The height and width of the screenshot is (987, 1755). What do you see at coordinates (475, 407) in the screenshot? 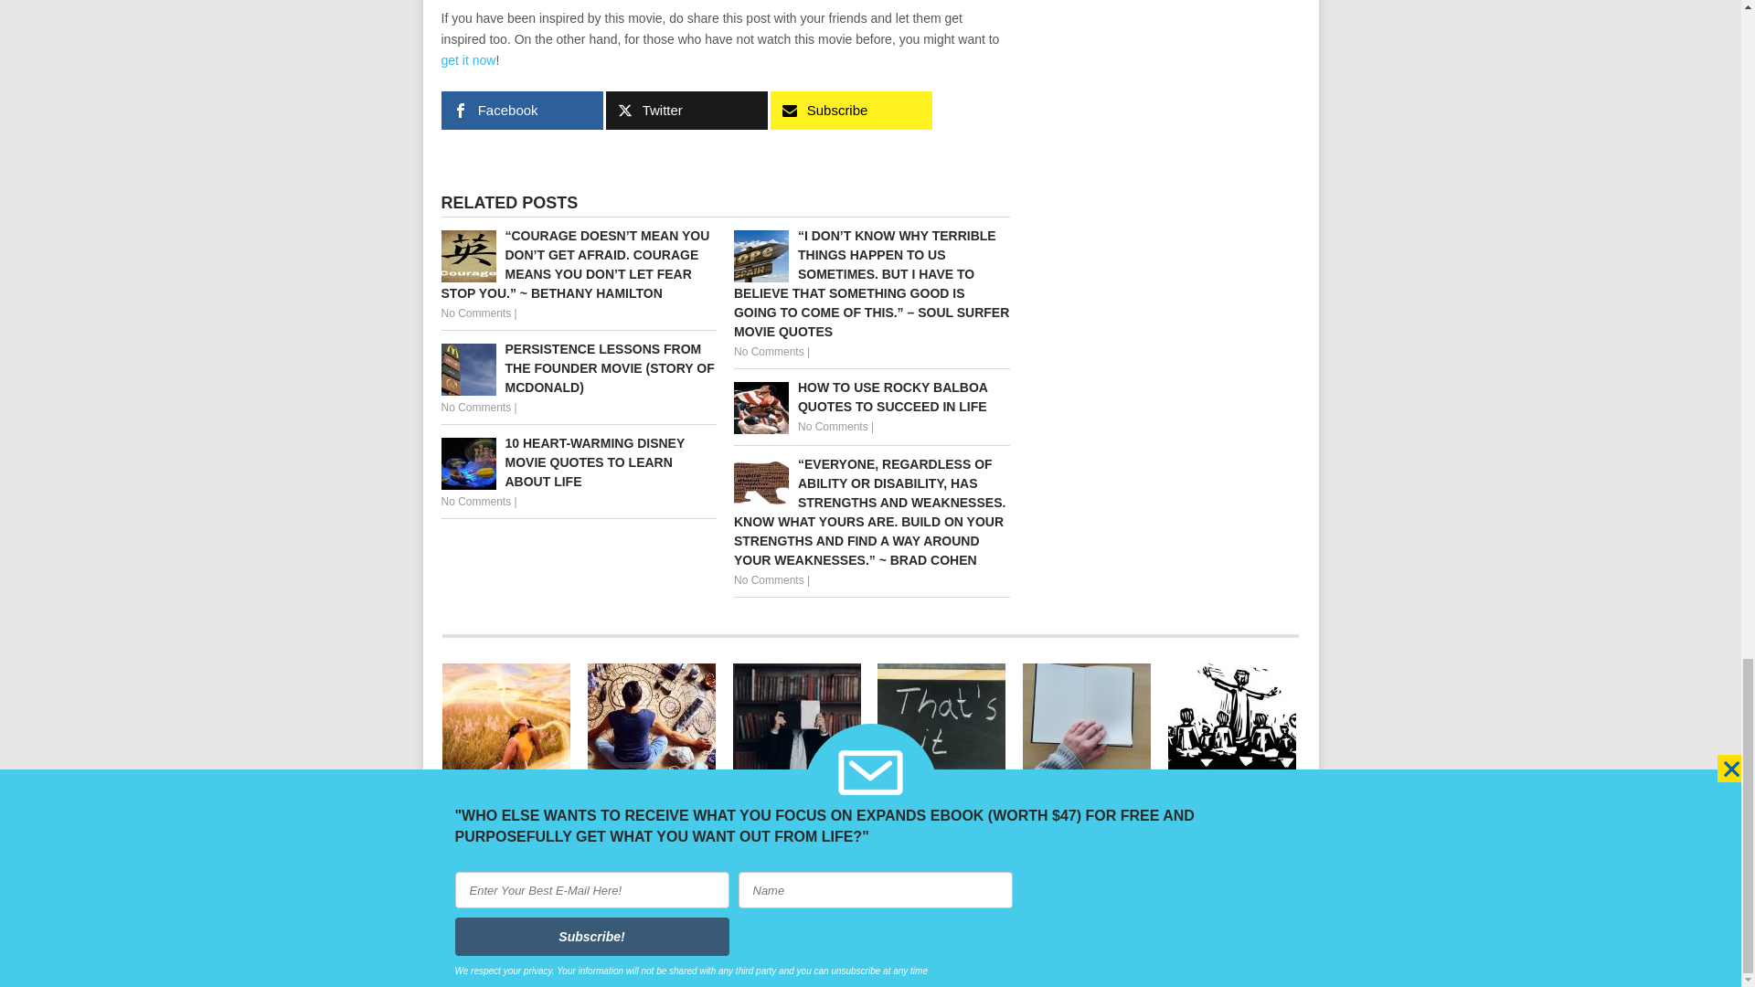
I see `No Comments` at bounding box center [475, 407].